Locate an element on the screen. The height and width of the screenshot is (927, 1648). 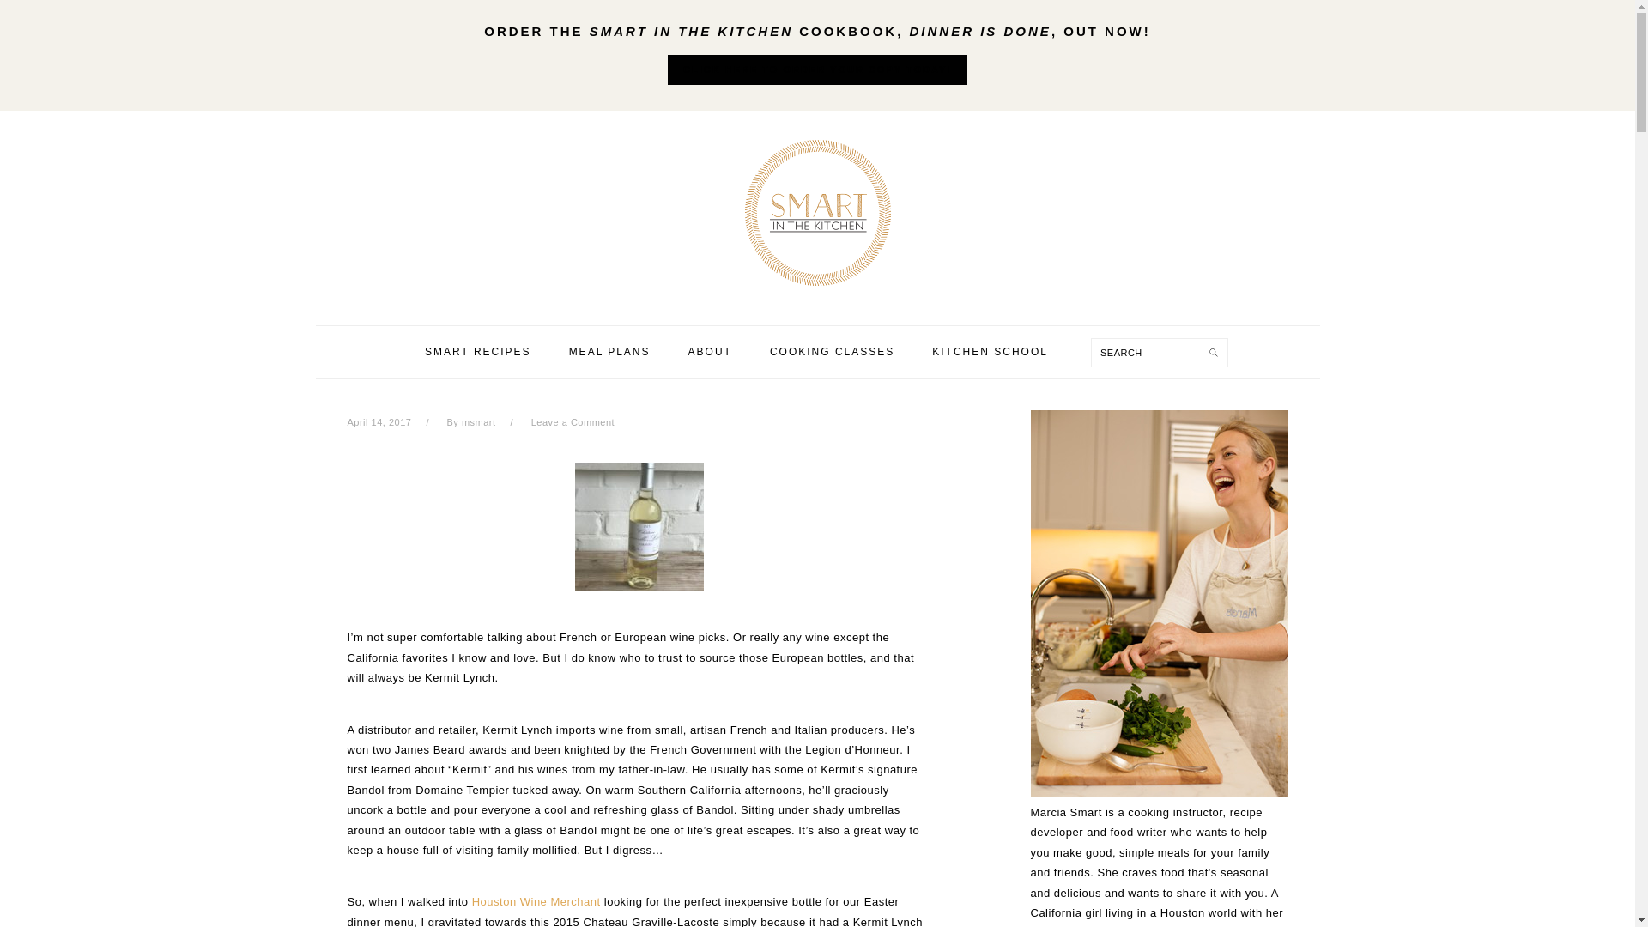
KITCHEN SCHOOL is located at coordinates (991, 352).